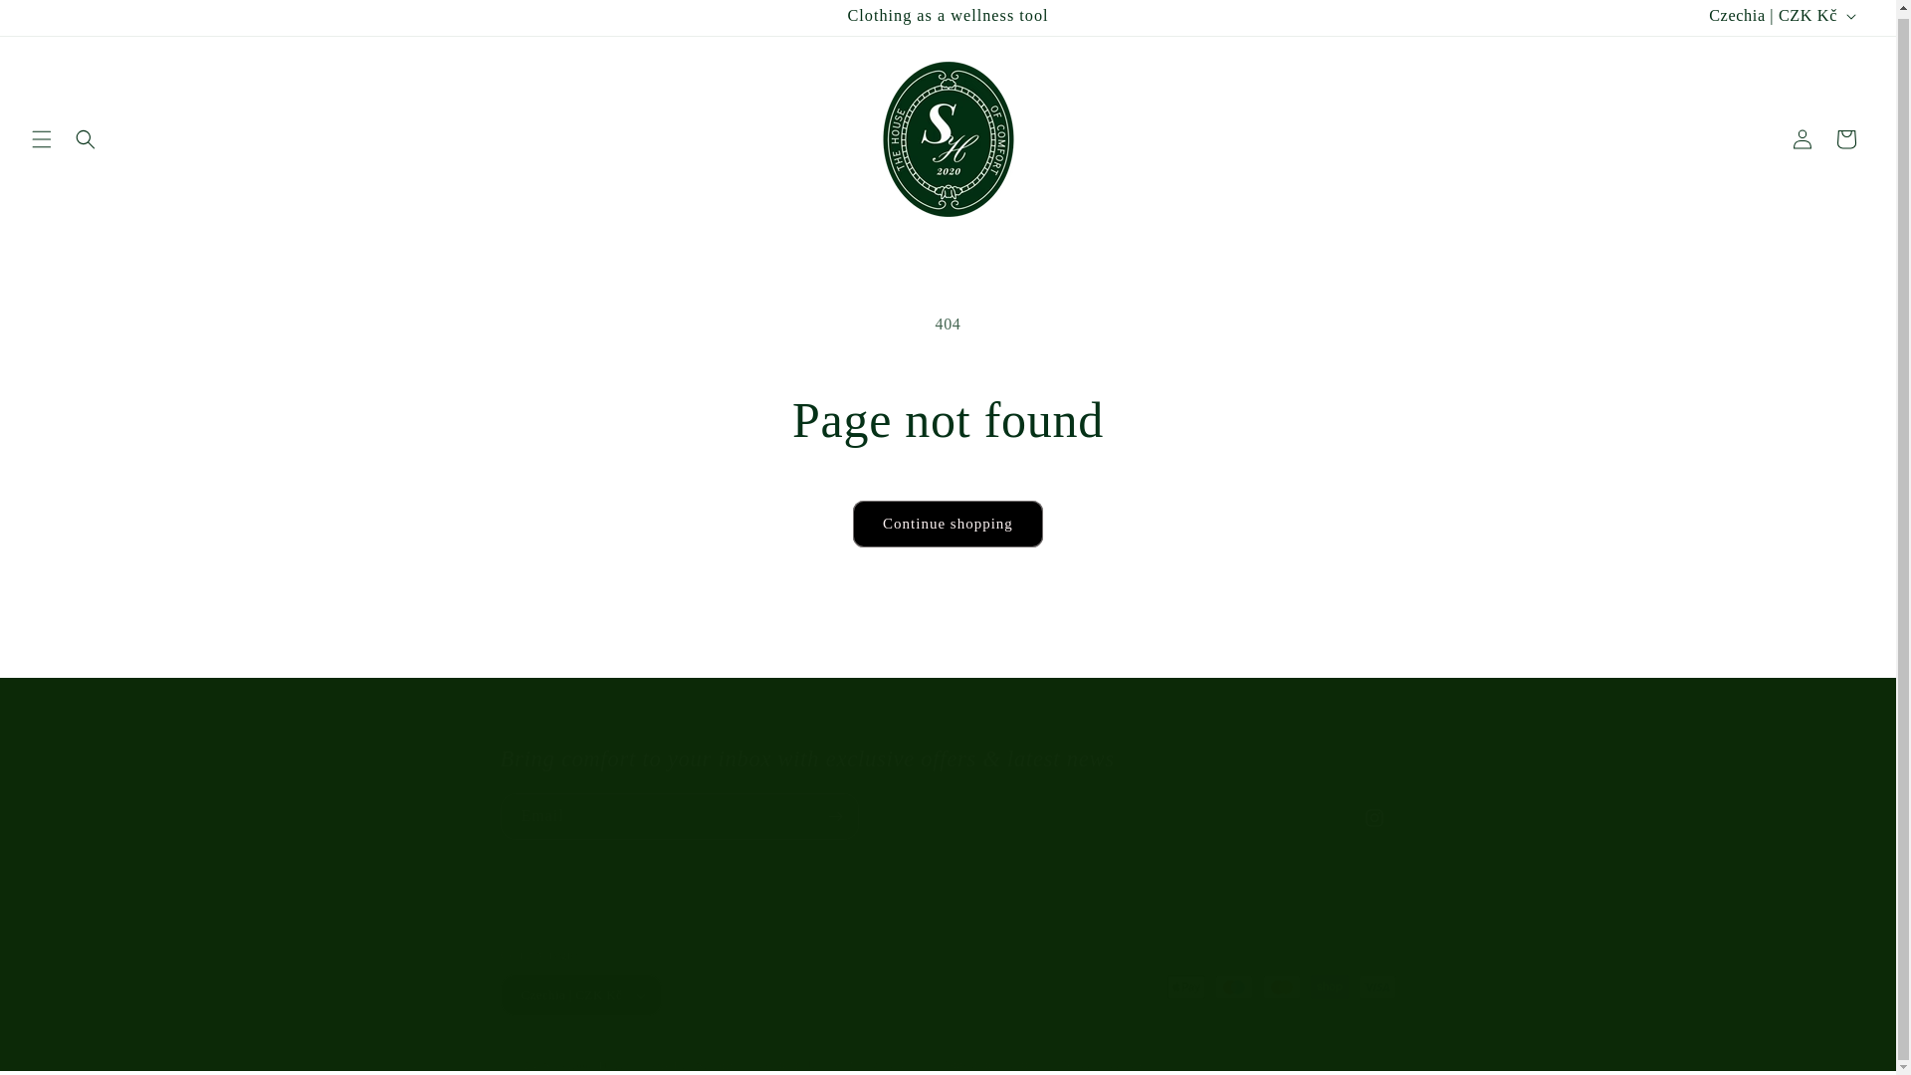 The height and width of the screenshot is (1075, 1911). Describe the element at coordinates (884, 1063) in the screenshot. I see `Privacy policy` at that location.